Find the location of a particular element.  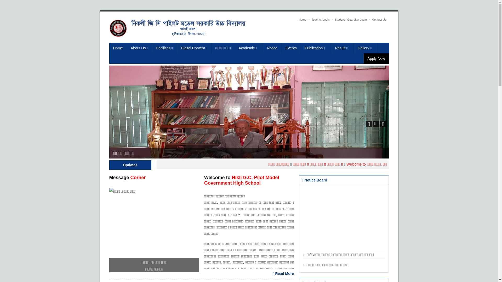

Result is located at coordinates (343, 48).